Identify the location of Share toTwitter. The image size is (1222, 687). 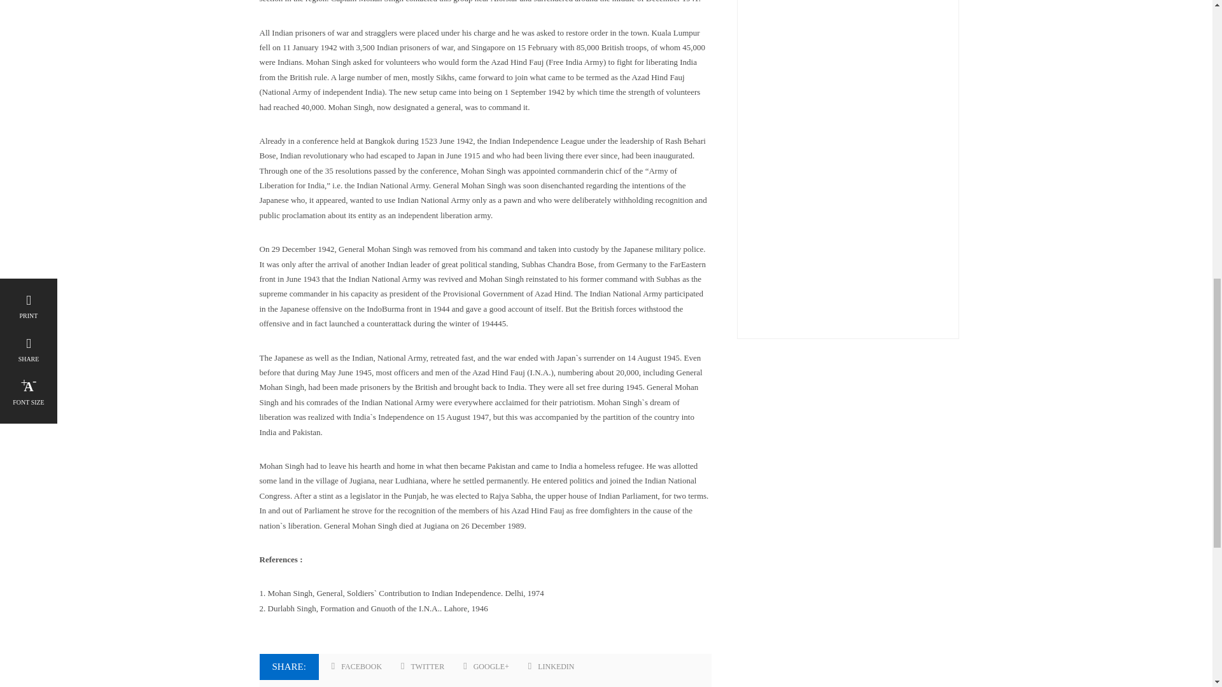
(423, 667).